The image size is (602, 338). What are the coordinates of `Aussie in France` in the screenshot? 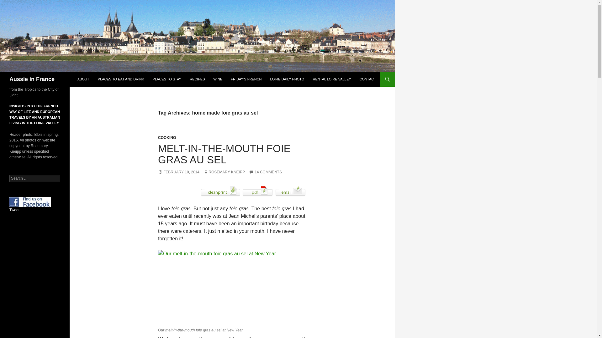 It's located at (32, 79).